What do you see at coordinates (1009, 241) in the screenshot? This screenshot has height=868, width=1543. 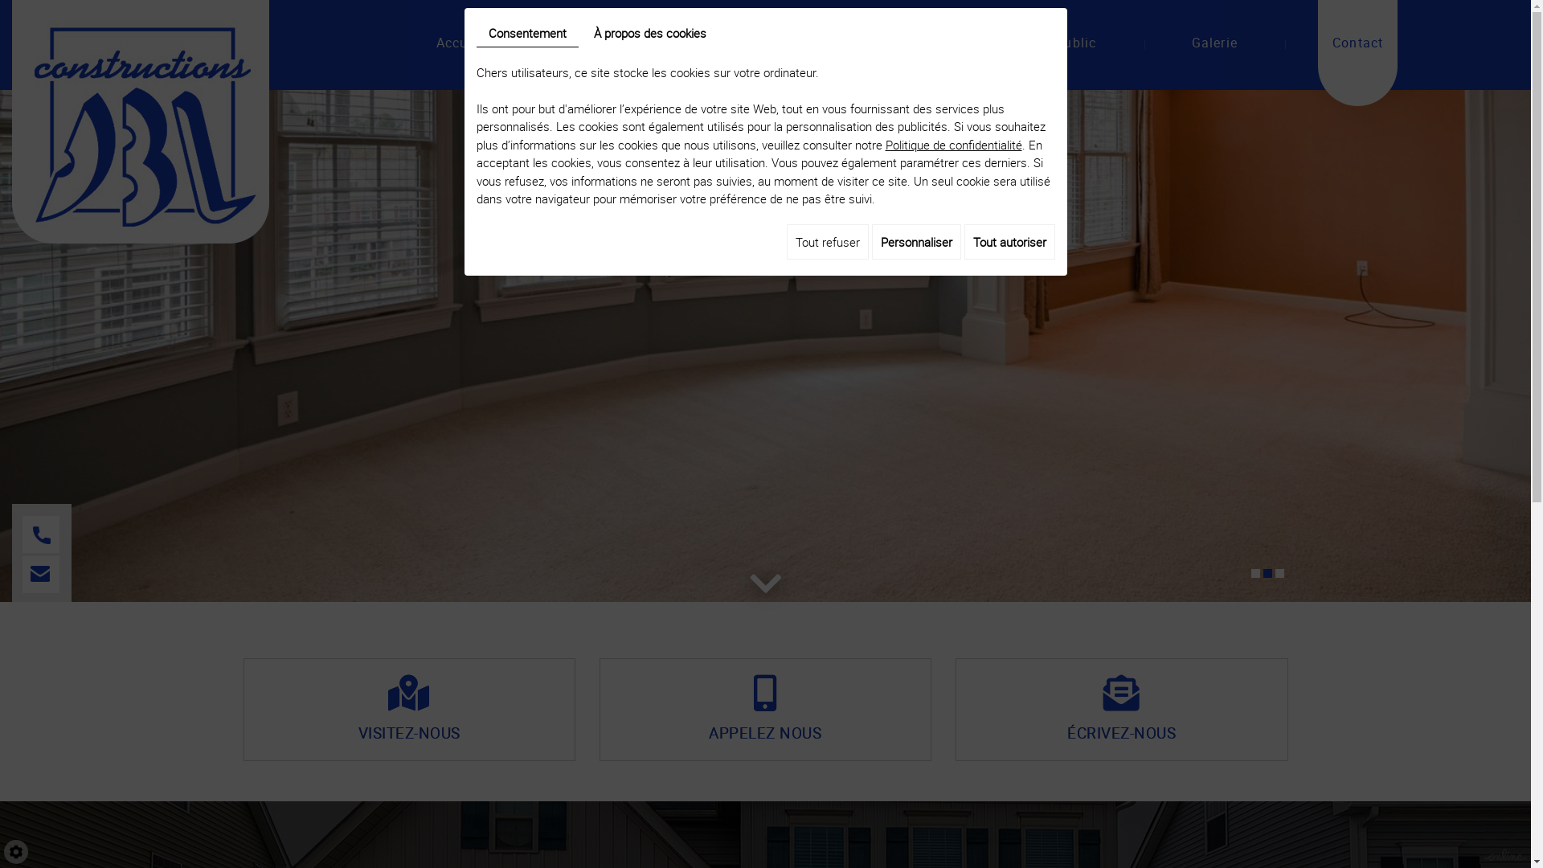 I see `Tout autoriser` at bounding box center [1009, 241].